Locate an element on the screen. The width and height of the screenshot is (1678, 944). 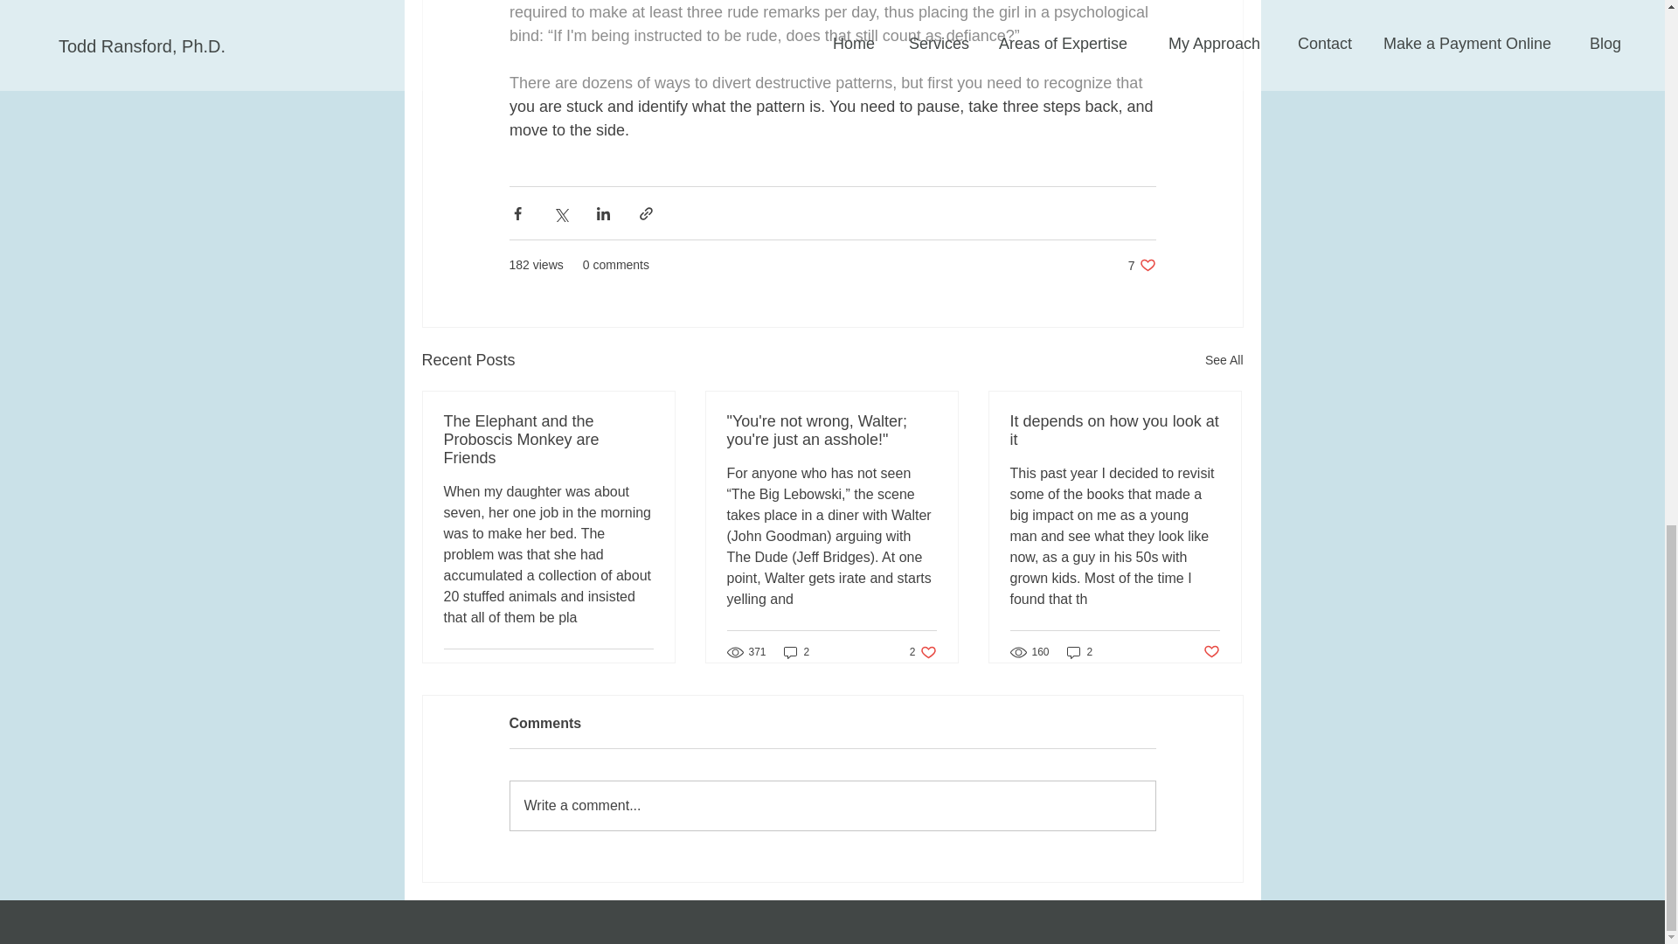
The Elephant and the Proboscis Monkey are Friends is located at coordinates (831, 430).